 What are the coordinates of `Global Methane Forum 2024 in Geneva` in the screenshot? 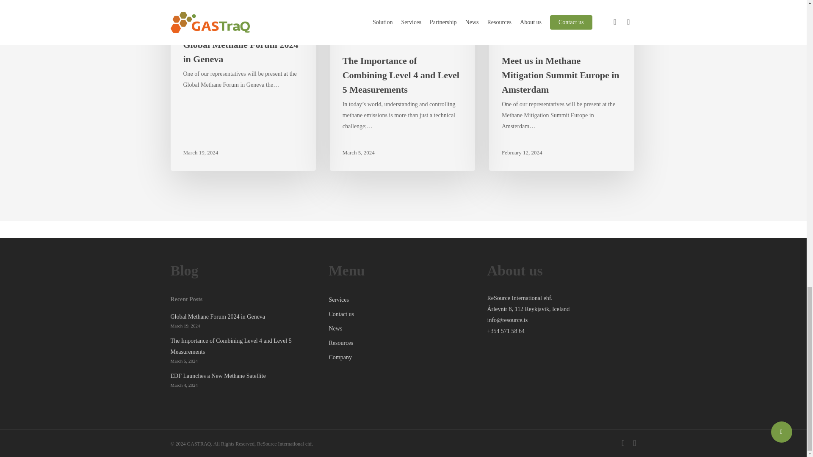 It's located at (245, 317).